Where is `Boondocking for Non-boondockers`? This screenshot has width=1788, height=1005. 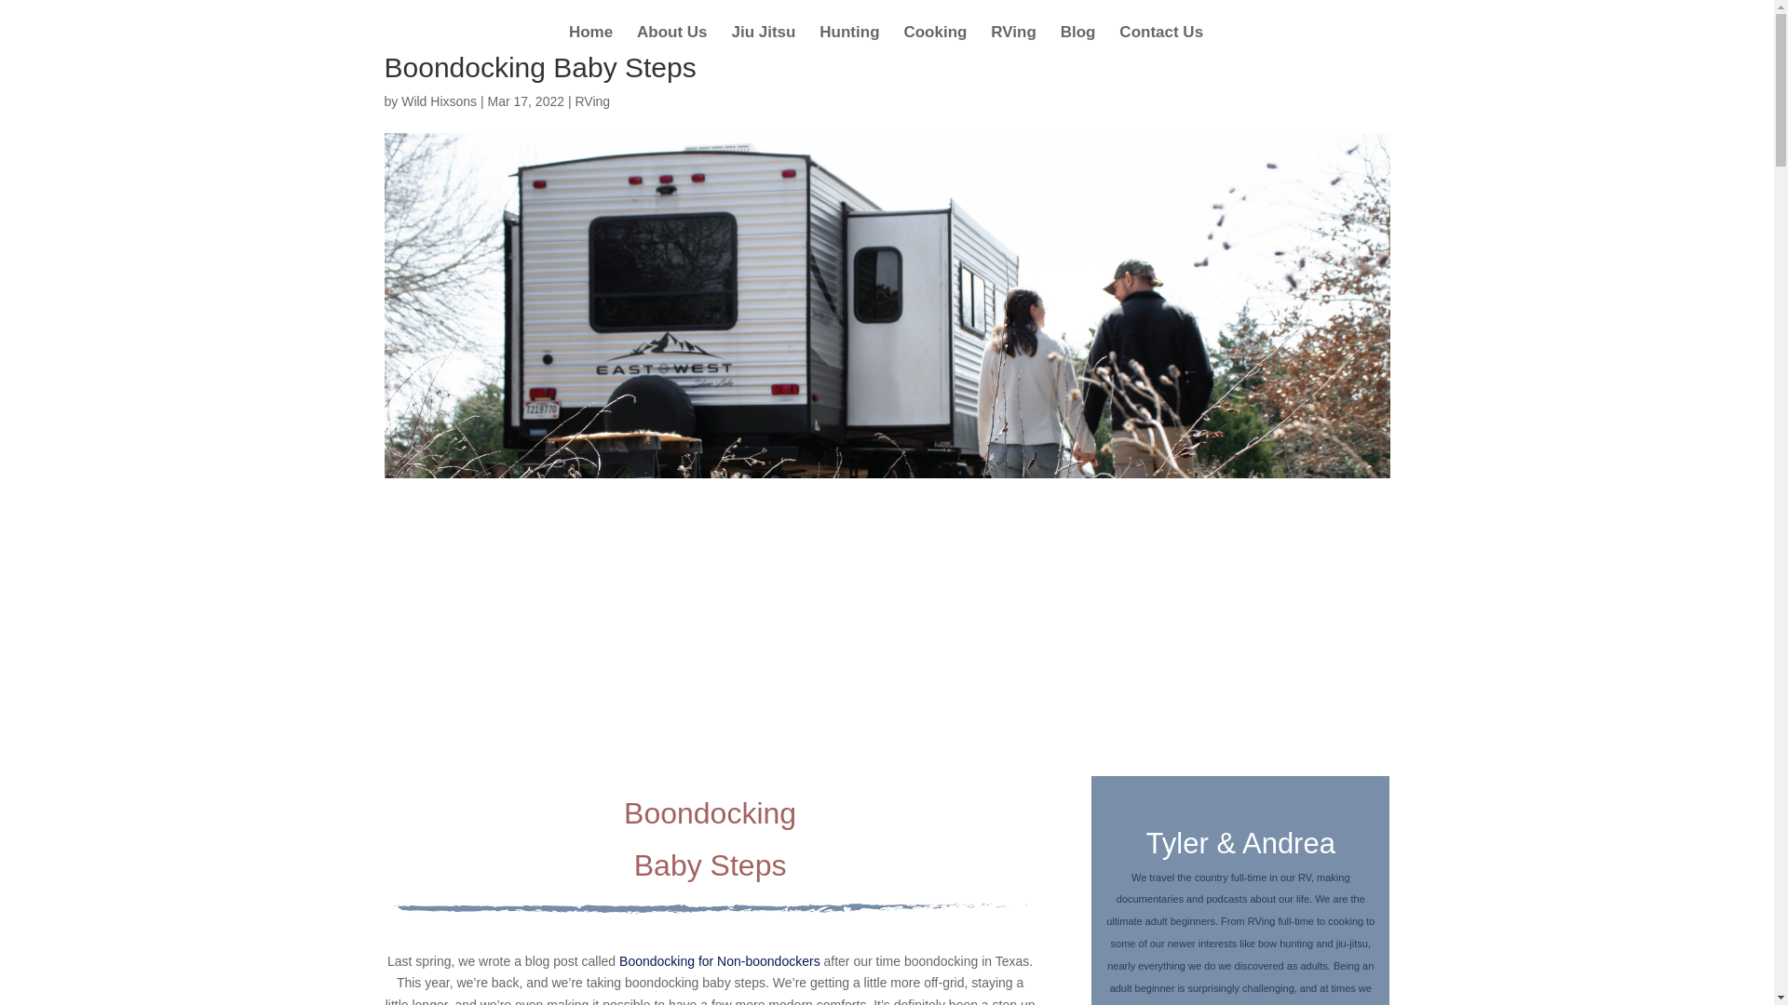 Boondocking for Non-boondockers is located at coordinates (719, 960).